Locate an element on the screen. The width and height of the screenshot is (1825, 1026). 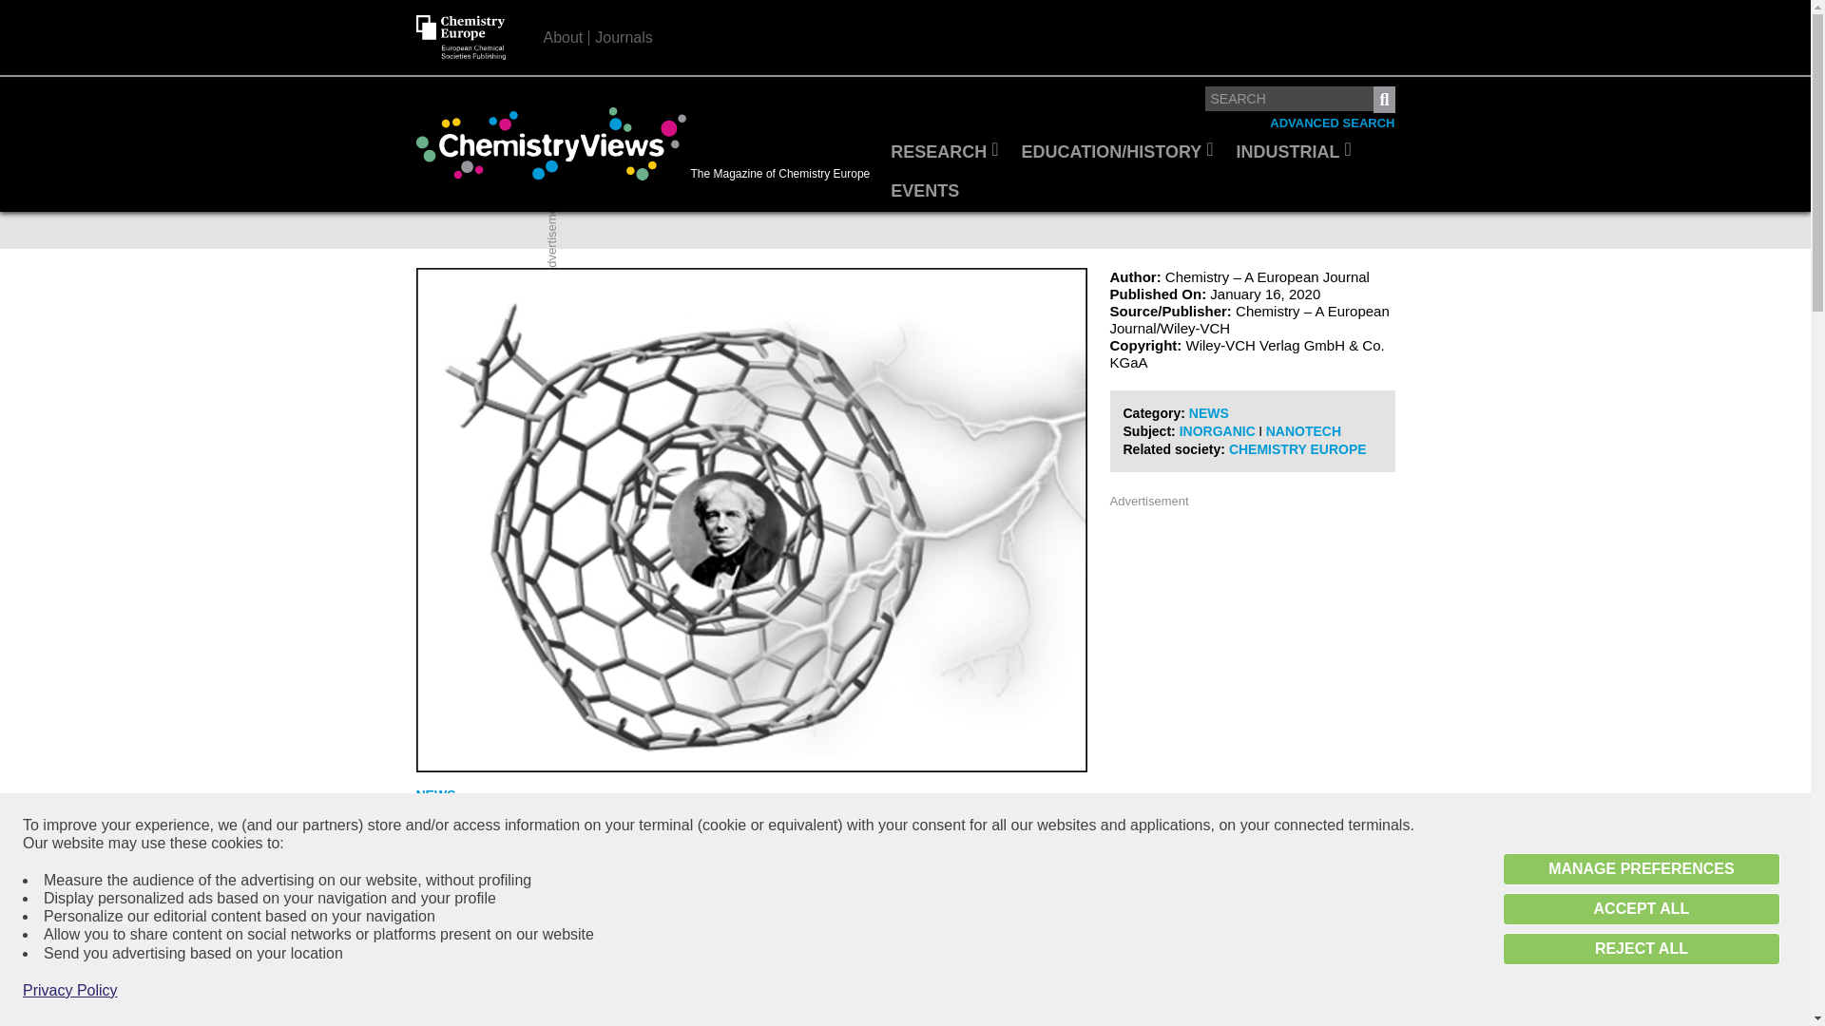
RESEARCH is located at coordinates (944, 153).